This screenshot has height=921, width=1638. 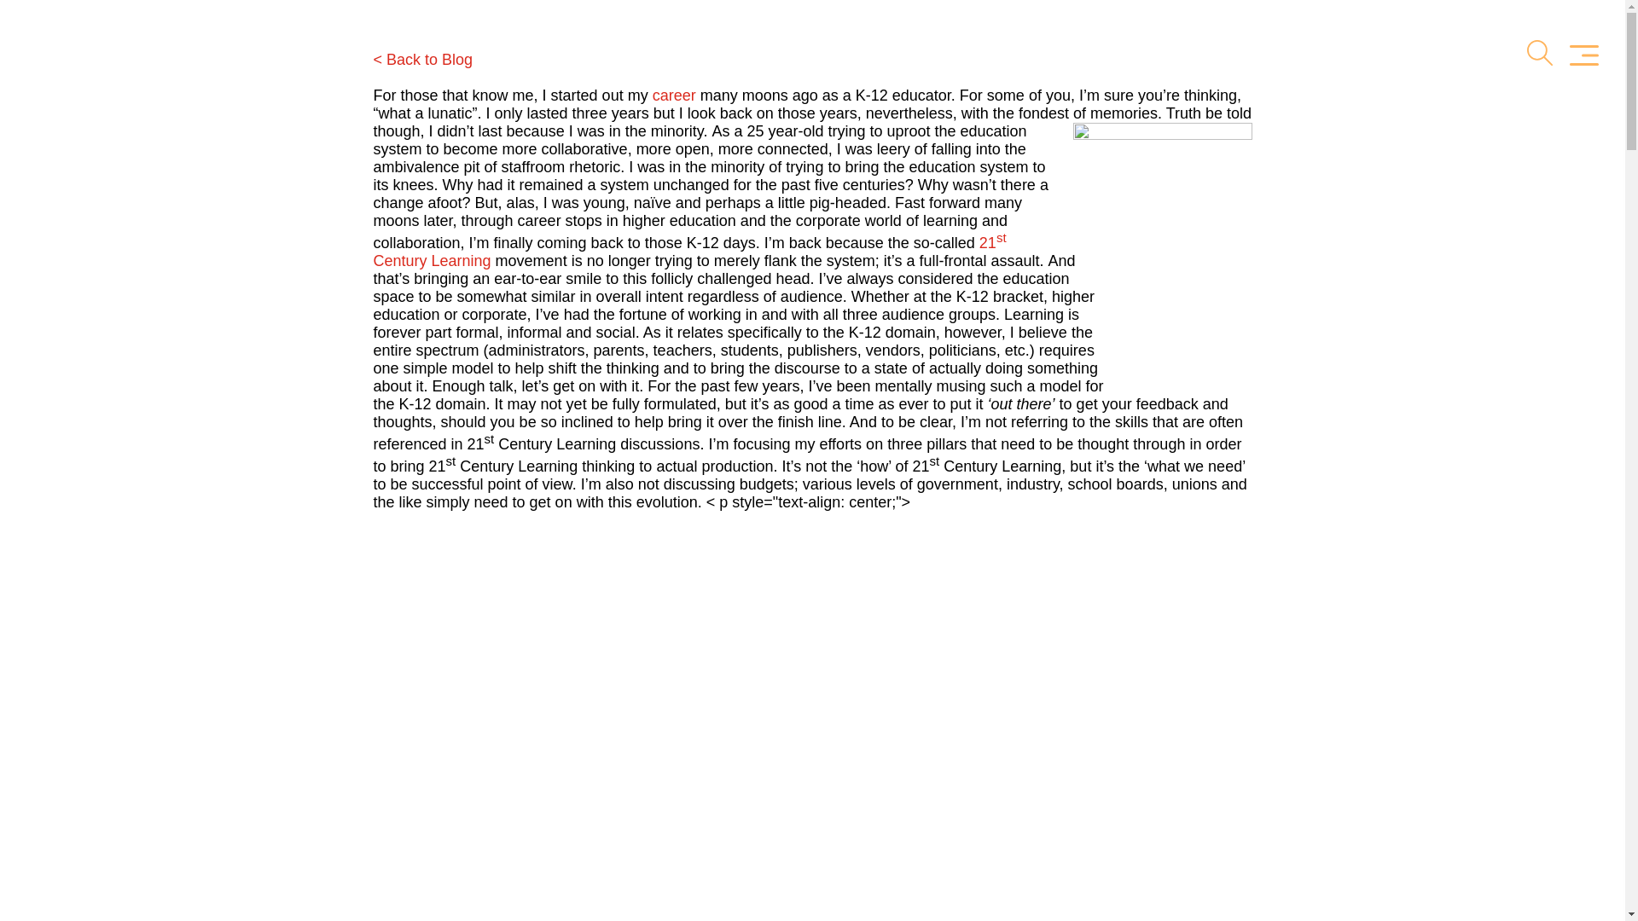 What do you see at coordinates (923, 55) in the screenshot?
I see `SERVICES` at bounding box center [923, 55].